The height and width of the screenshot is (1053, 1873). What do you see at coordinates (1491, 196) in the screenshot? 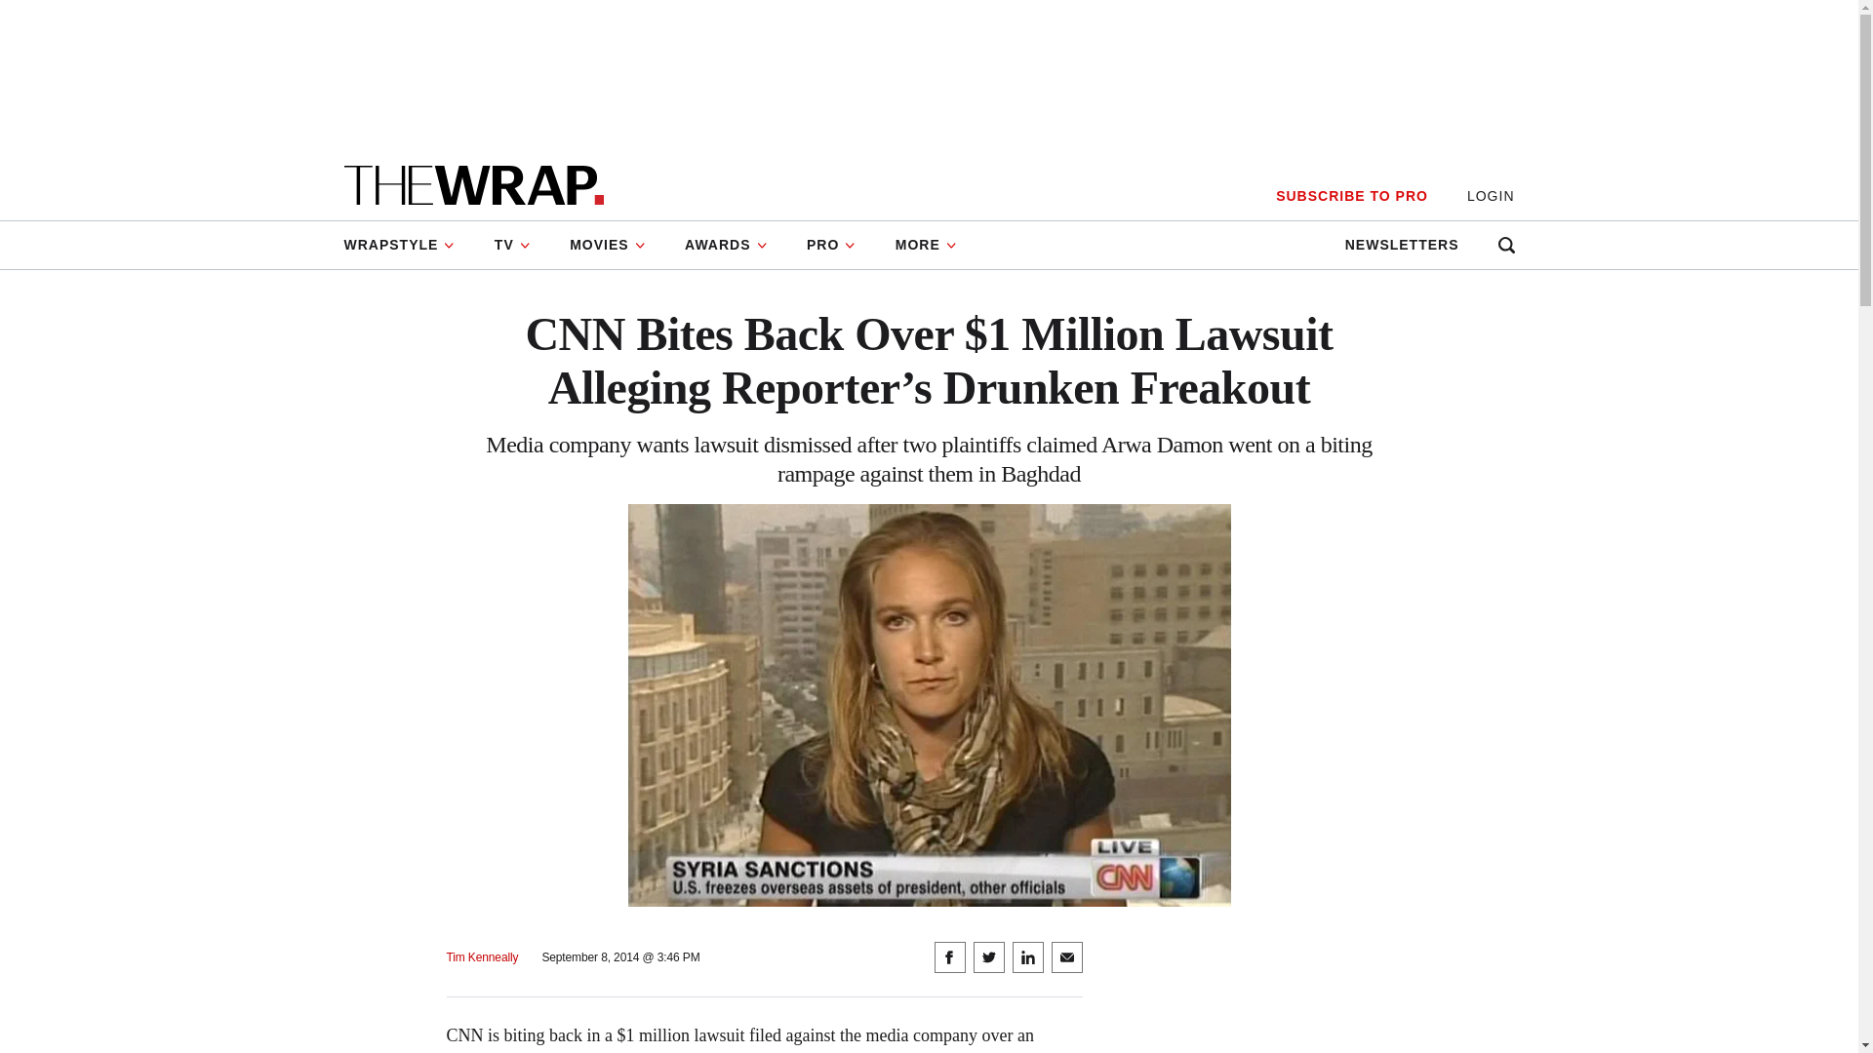
I see `LOGIN` at bounding box center [1491, 196].